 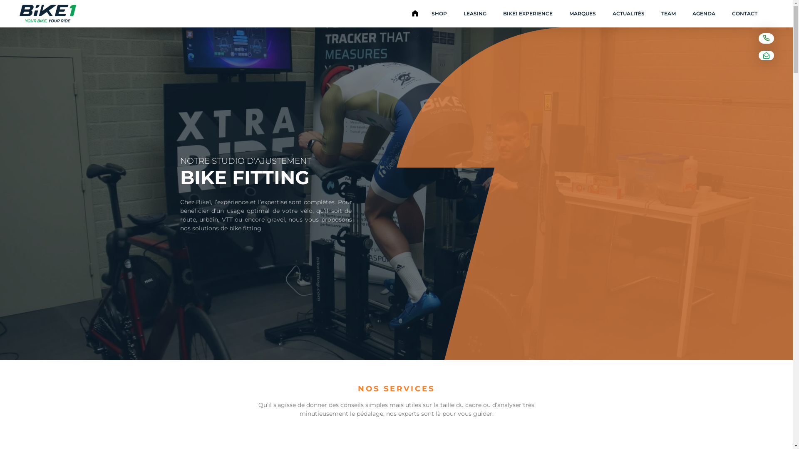 What do you see at coordinates (439, 14) in the screenshot?
I see `SHOP` at bounding box center [439, 14].